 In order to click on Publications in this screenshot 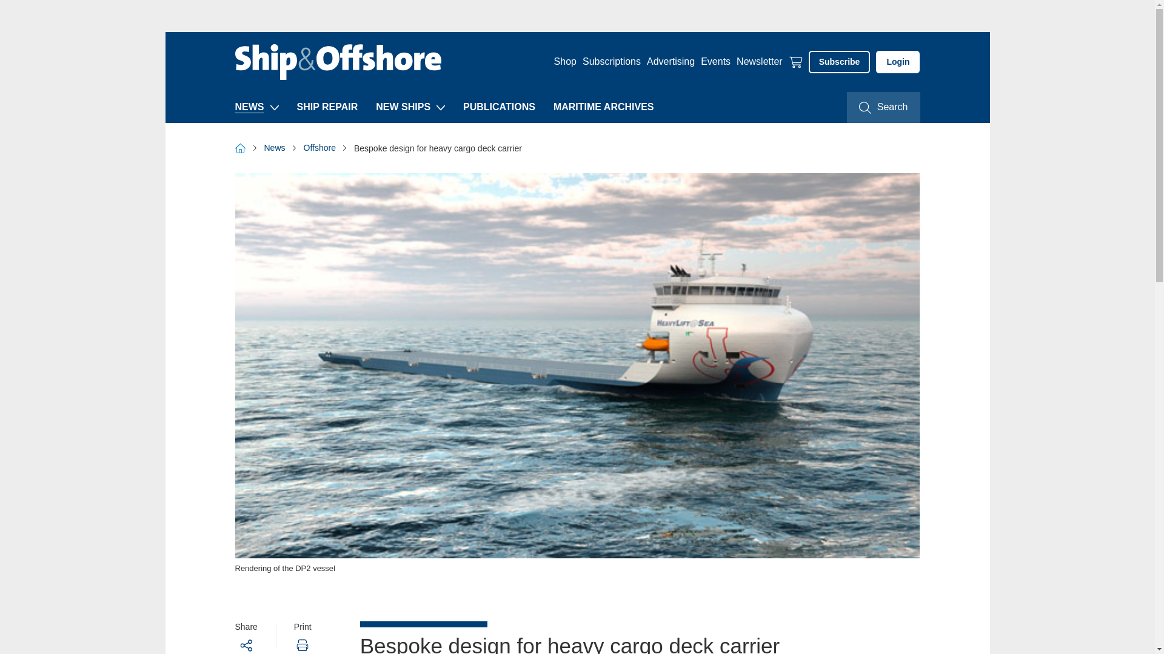, I will do `click(500, 107)`.